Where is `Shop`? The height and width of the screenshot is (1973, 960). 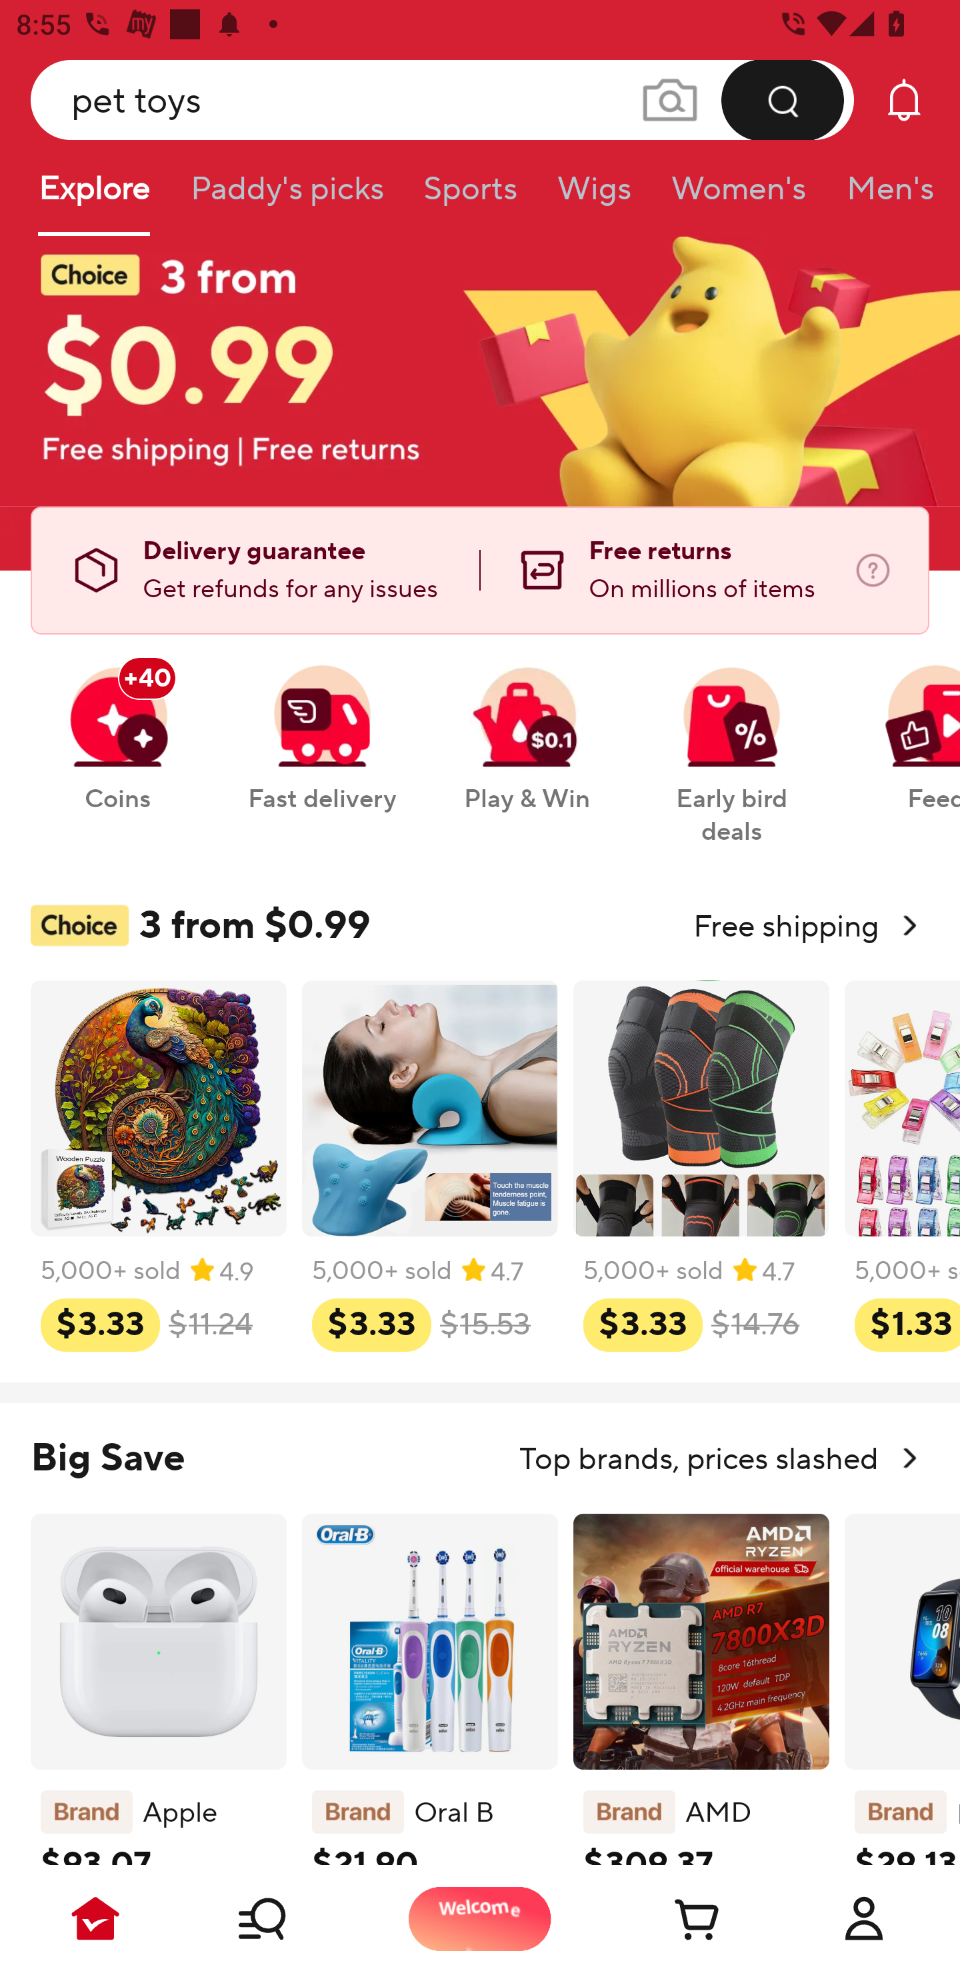 Shop is located at coordinates (288, 1918).